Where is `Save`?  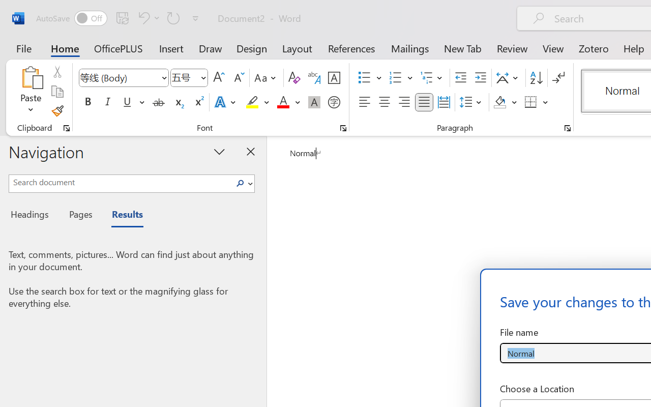 Save is located at coordinates (123, 18).